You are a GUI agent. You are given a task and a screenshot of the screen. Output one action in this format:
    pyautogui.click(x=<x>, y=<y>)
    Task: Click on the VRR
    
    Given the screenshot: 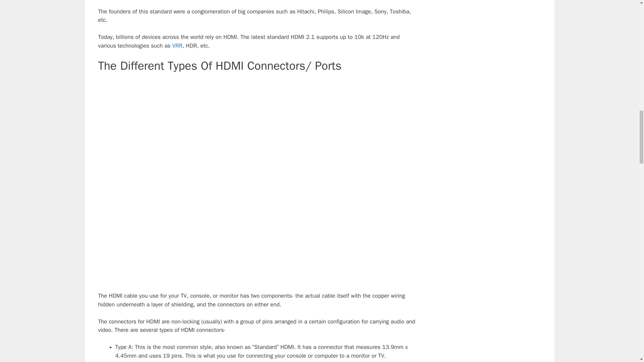 What is the action you would take?
    pyautogui.click(x=178, y=46)
    